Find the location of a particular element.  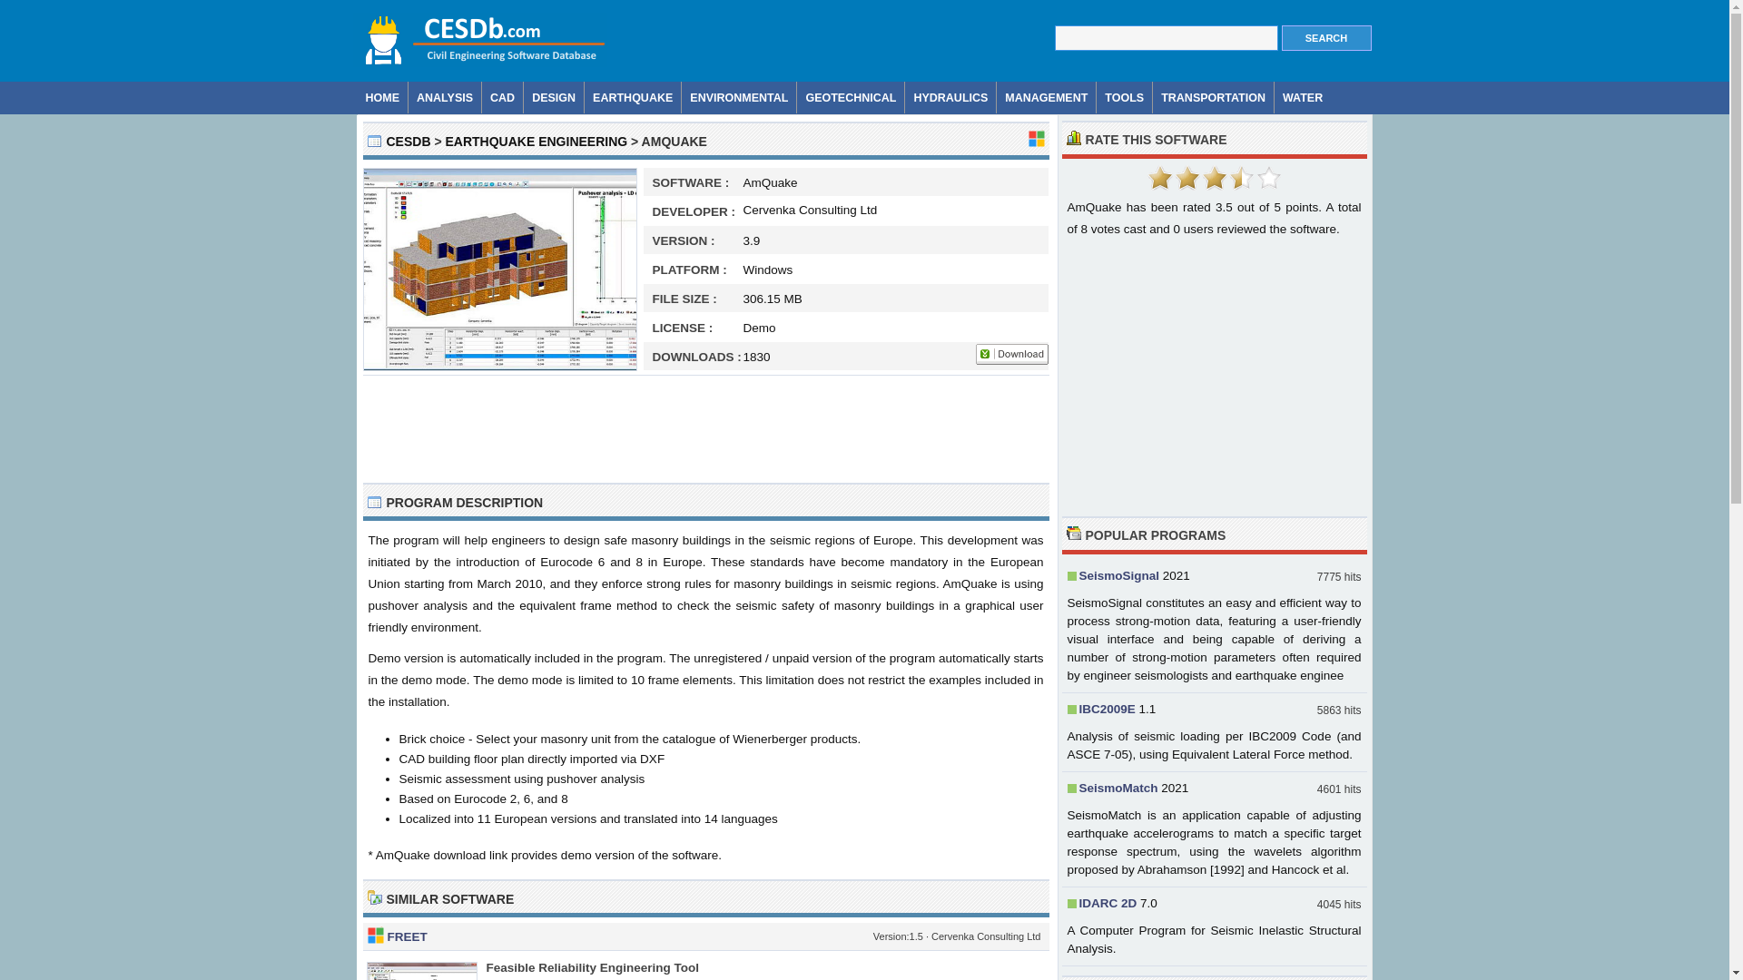

2 stars is located at coordinates (1187, 178).